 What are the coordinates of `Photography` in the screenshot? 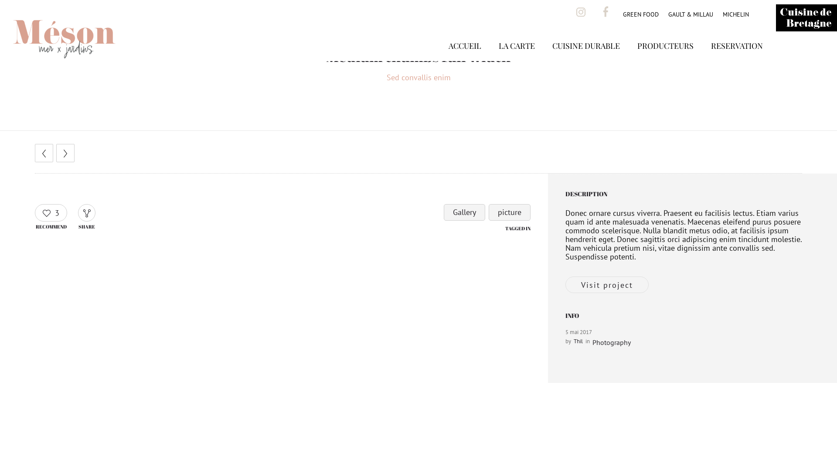 It's located at (612, 342).